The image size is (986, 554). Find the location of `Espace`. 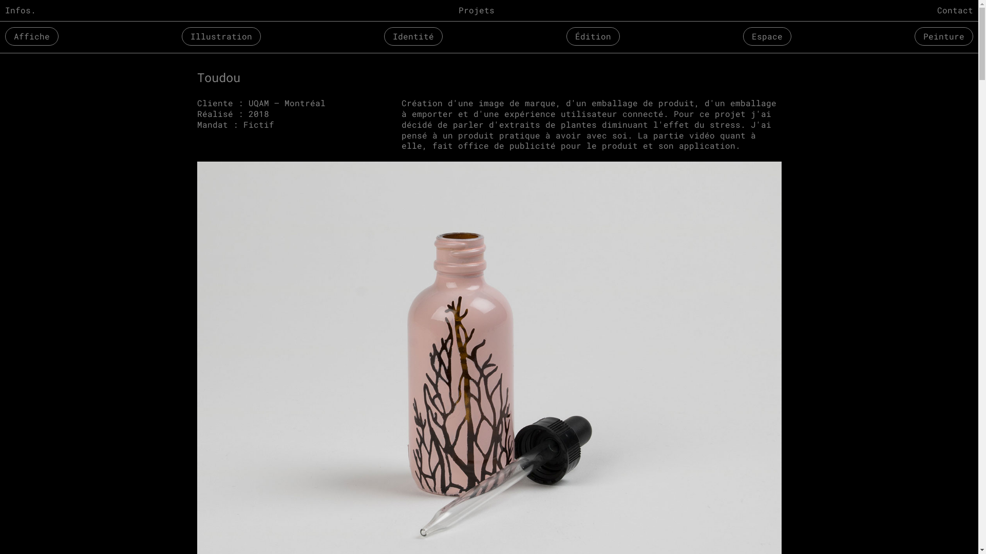

Espace is located at coordinates (767, 36).